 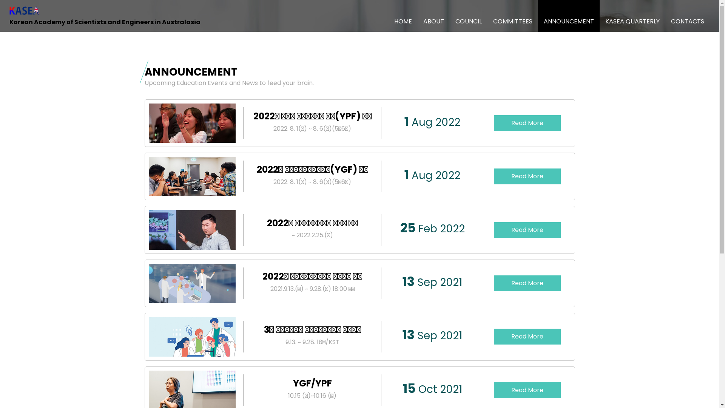 I want to click on CONTACTS, so click(x=688, y=16).